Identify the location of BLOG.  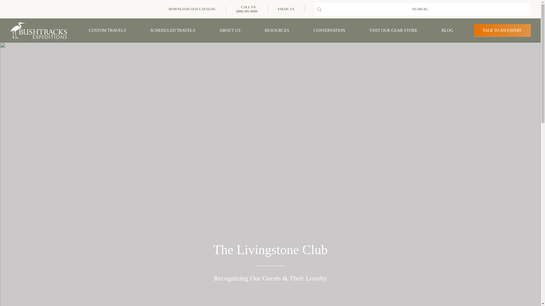
(447, 30).